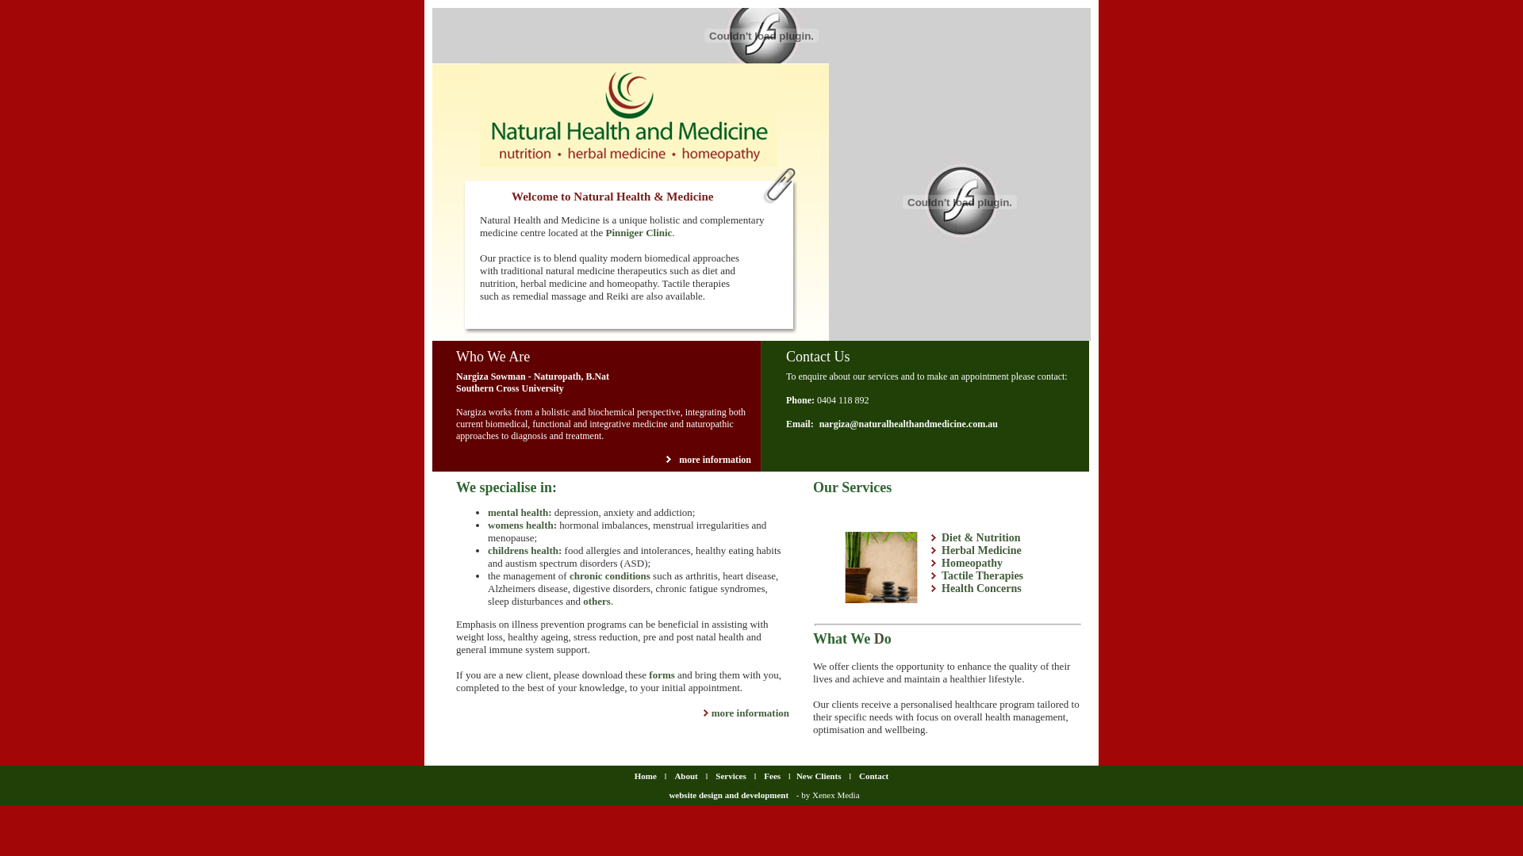 The image size is (1523, 856). I want to click on Home, so click(646, 776).